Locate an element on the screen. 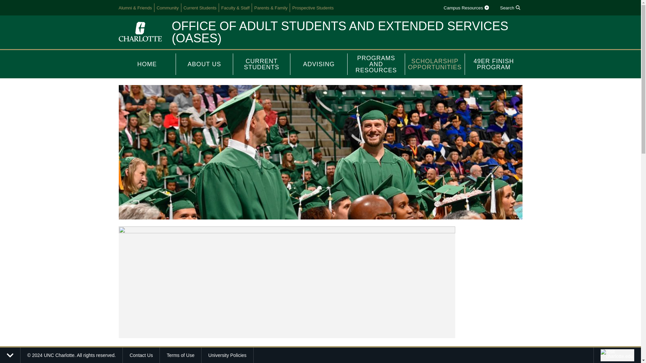 This screenshot has width=646, height=363. Prospective Students is located at coordinates (313, 7).